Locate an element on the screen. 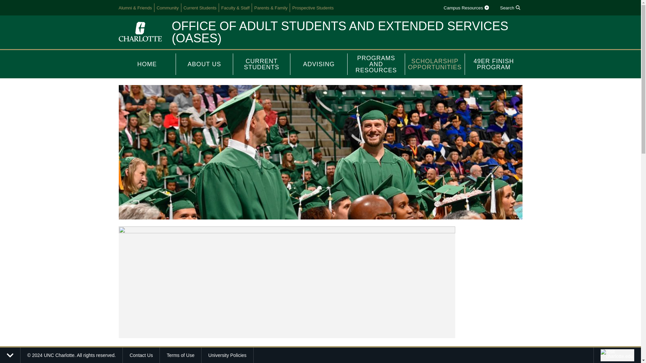 This screenshot has width=646, height=363. Prospective Students is located at coordinates (313, 7).